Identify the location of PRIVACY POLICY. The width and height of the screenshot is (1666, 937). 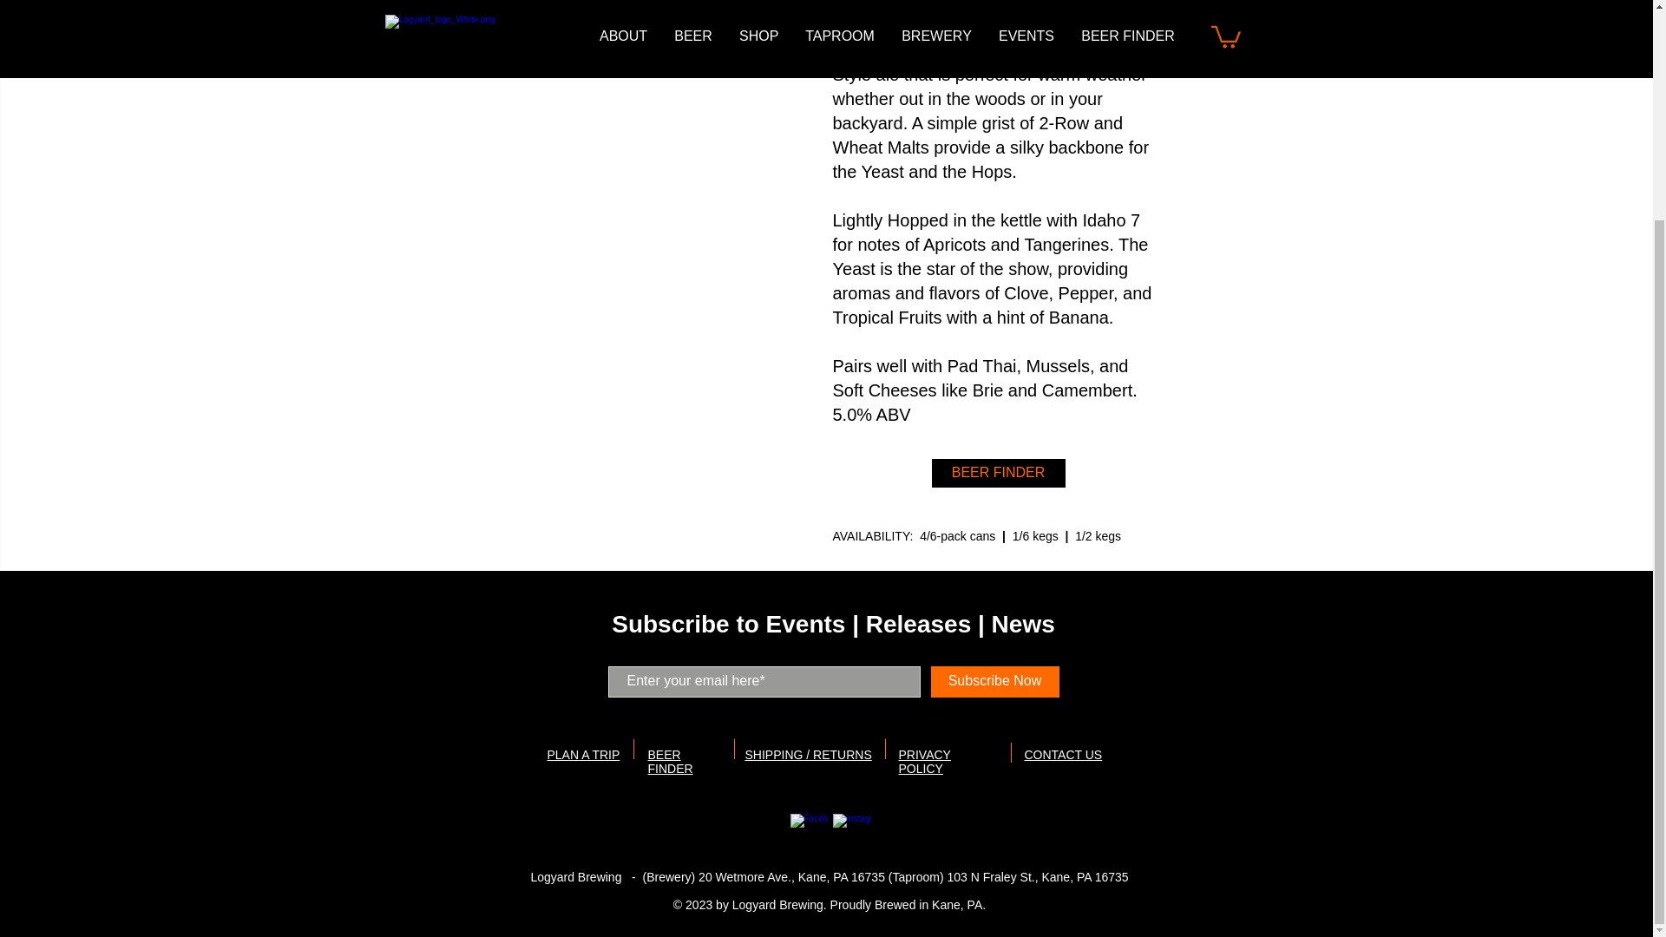
(925, 762).